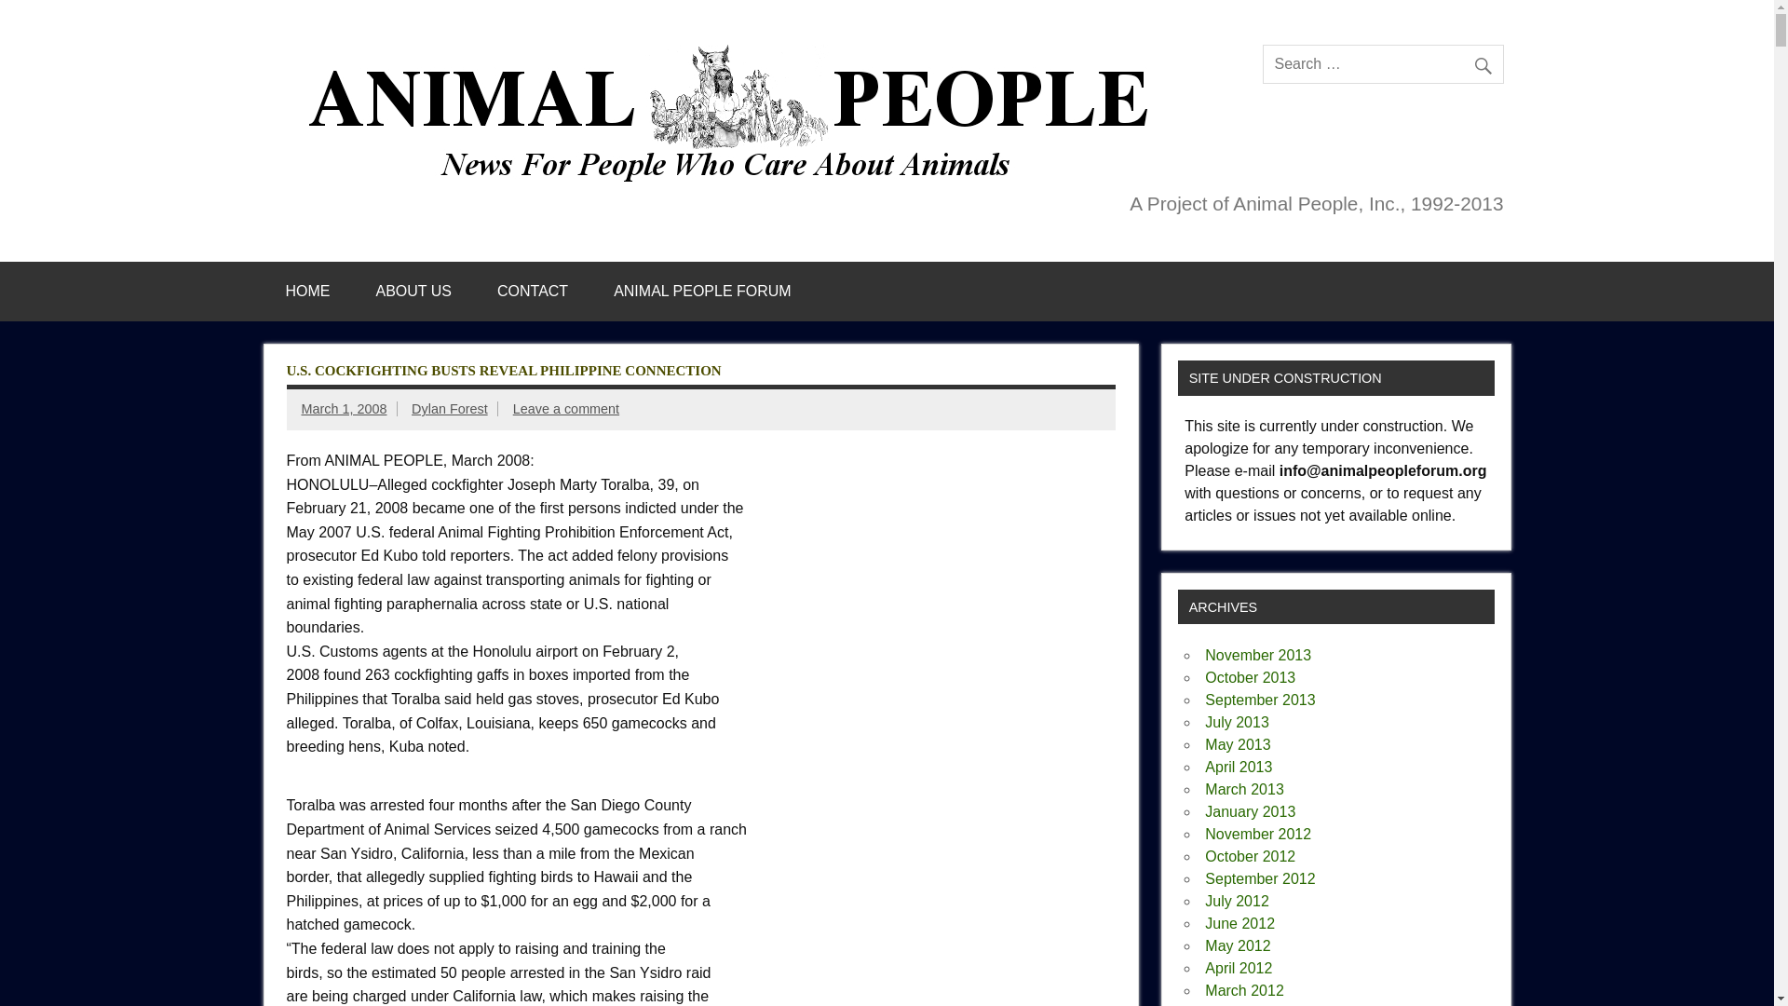 This screenshot has height=1006, width=1788. What do you see at coordinates (1237, 743) in the screenshot?
I see `May 2013` at bounding box center [1237, 743].